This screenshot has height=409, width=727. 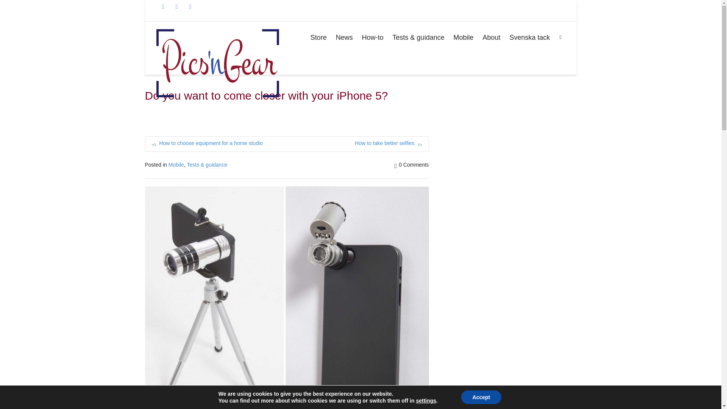 What do you see at coordinates (176, 164) in the screenshot?
I see `Mobile` at bounding box center [176, 164].